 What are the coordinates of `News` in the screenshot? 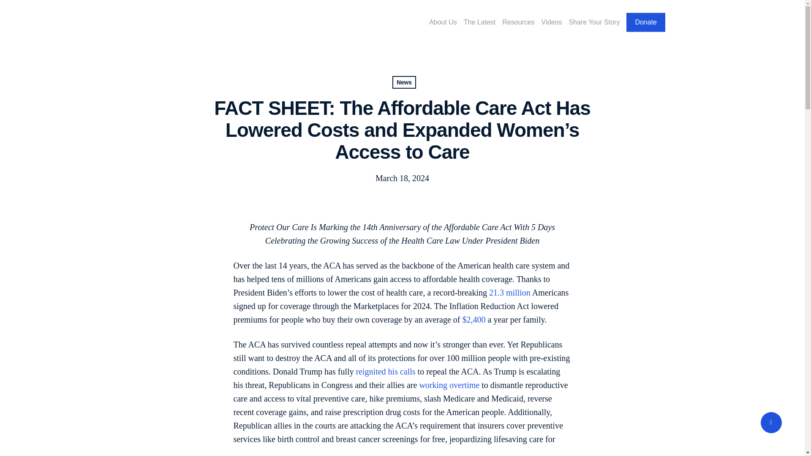 It's located at (404, 82).